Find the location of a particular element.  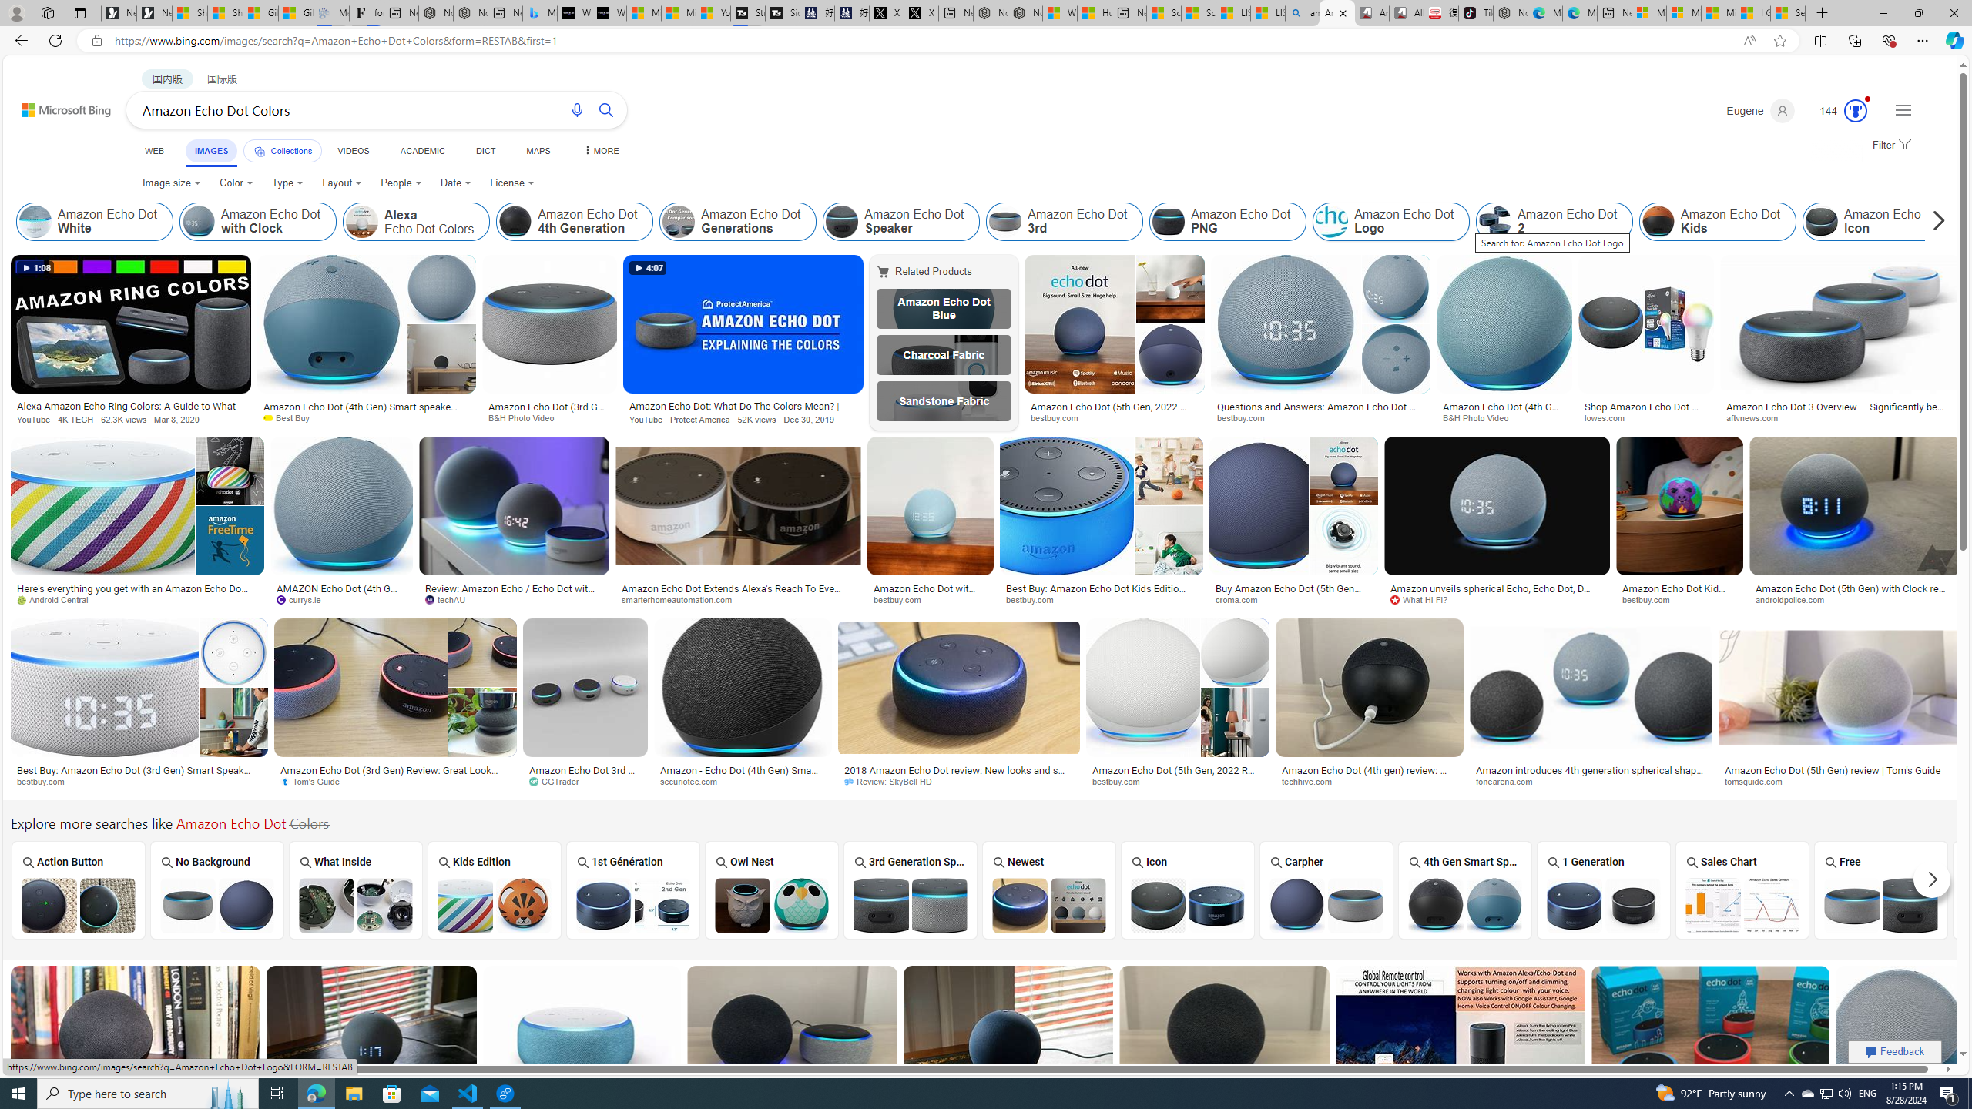

MAPS is located at coordinates (538, 151).